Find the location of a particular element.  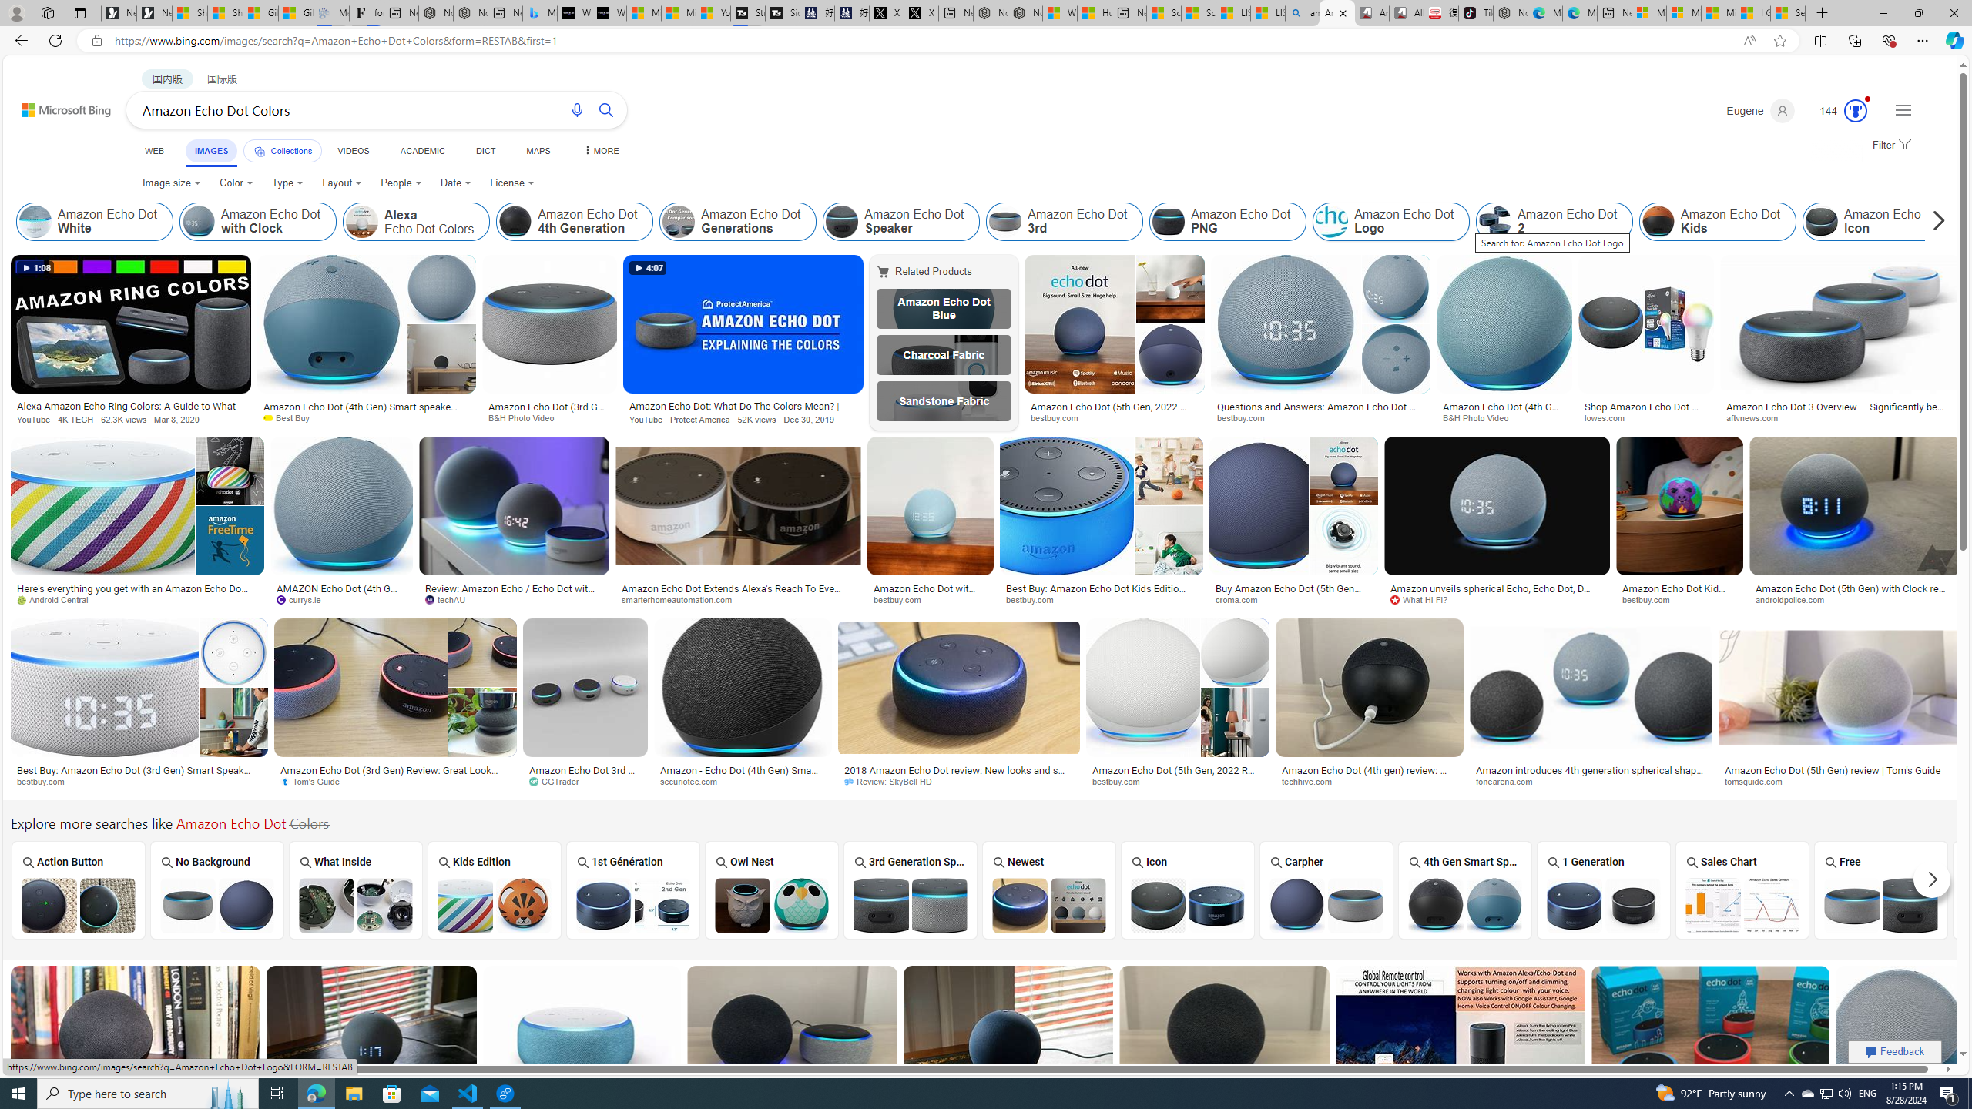

MAPS is located at coordinates (538, 151).